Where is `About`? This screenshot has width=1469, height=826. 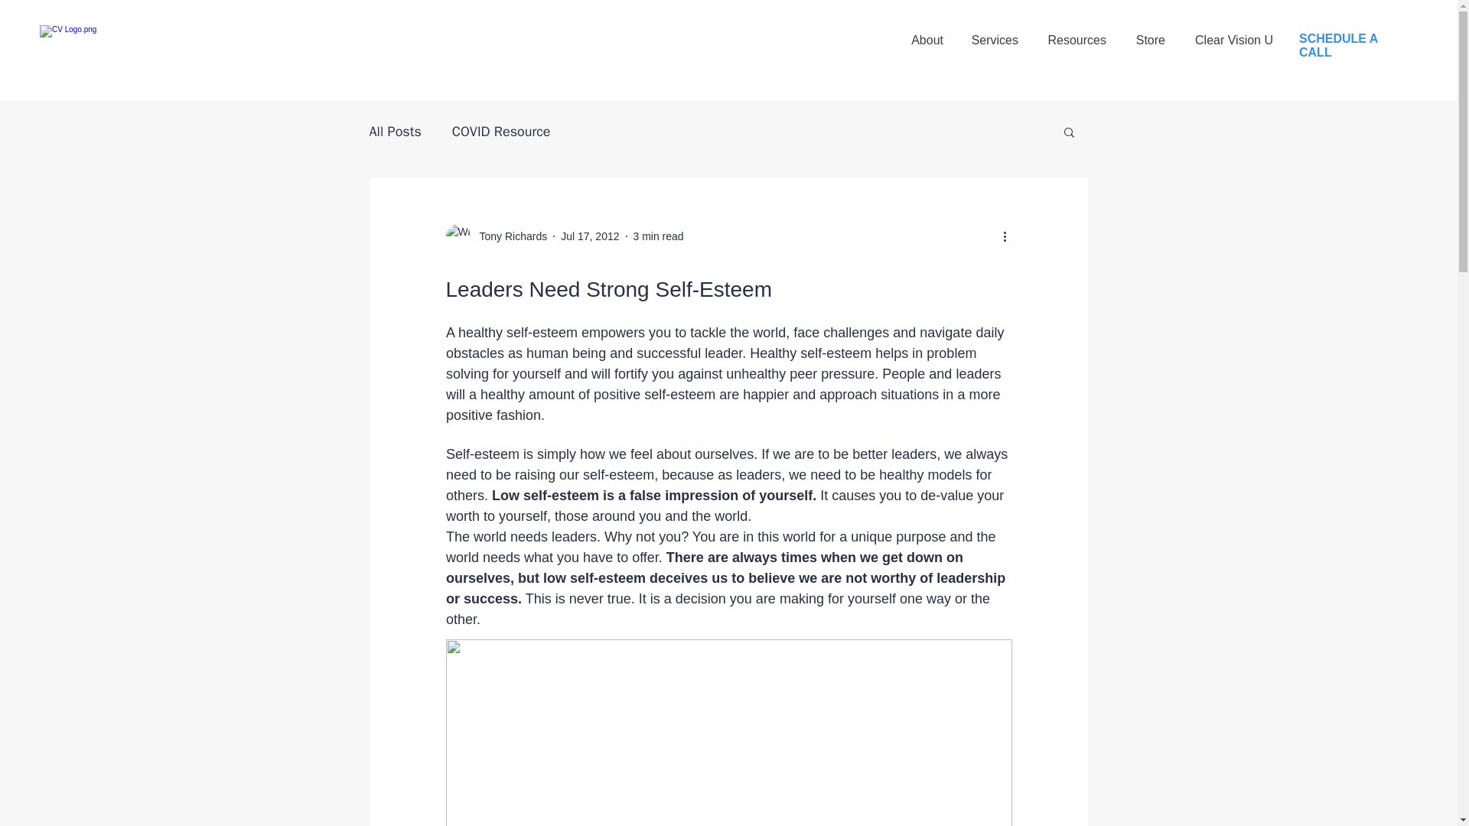
About is located at coordinates (926, 33).